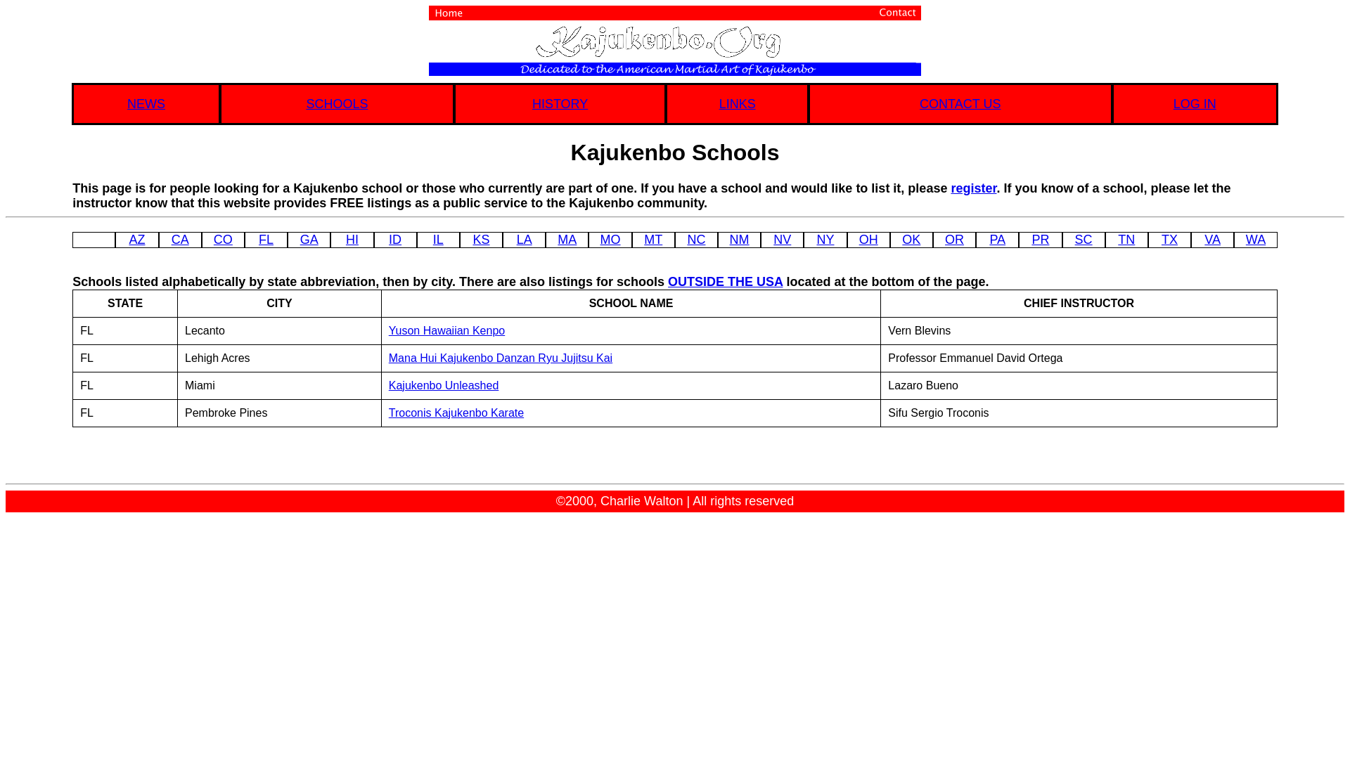 The image size is (1350, 759). Describe the element at coordinates (1212, 239) in the screenshot. I see `VA` at that location.